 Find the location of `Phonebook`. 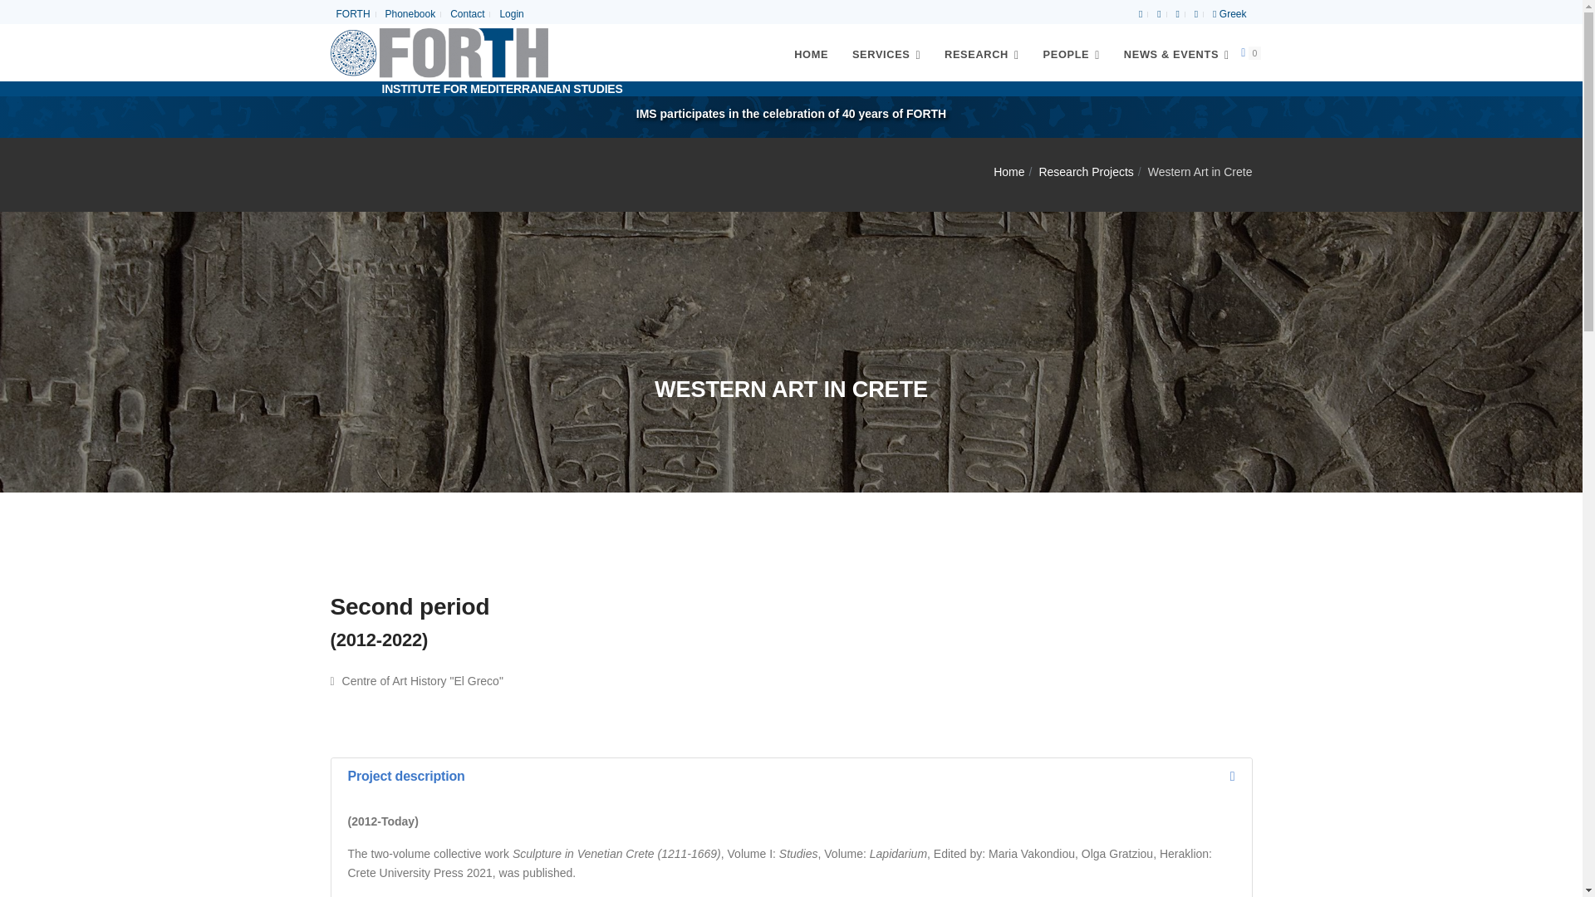

Phonebook is located at coordinates (410, 15).